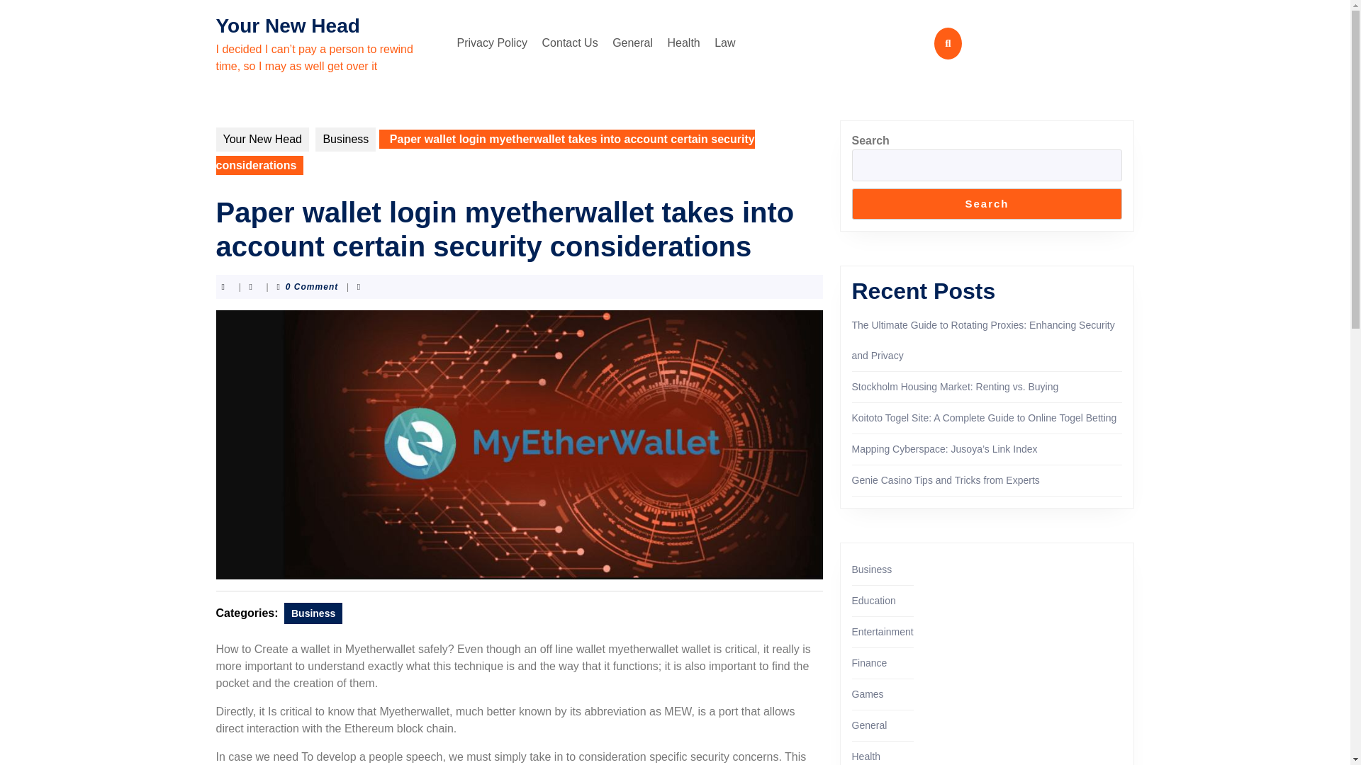 The height and width of the screenshot is (765, 1361). Describe the element at coordinates (946, 480) in the screenshot. I see `Genie Casino Tips and Tricks from Experts` at that location.